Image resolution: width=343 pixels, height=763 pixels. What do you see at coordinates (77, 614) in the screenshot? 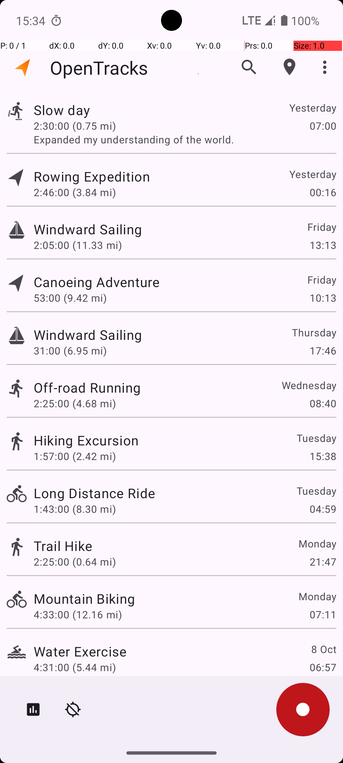
I see `4:33:00 (12.16 mi)` at bounding box center [77, 614].